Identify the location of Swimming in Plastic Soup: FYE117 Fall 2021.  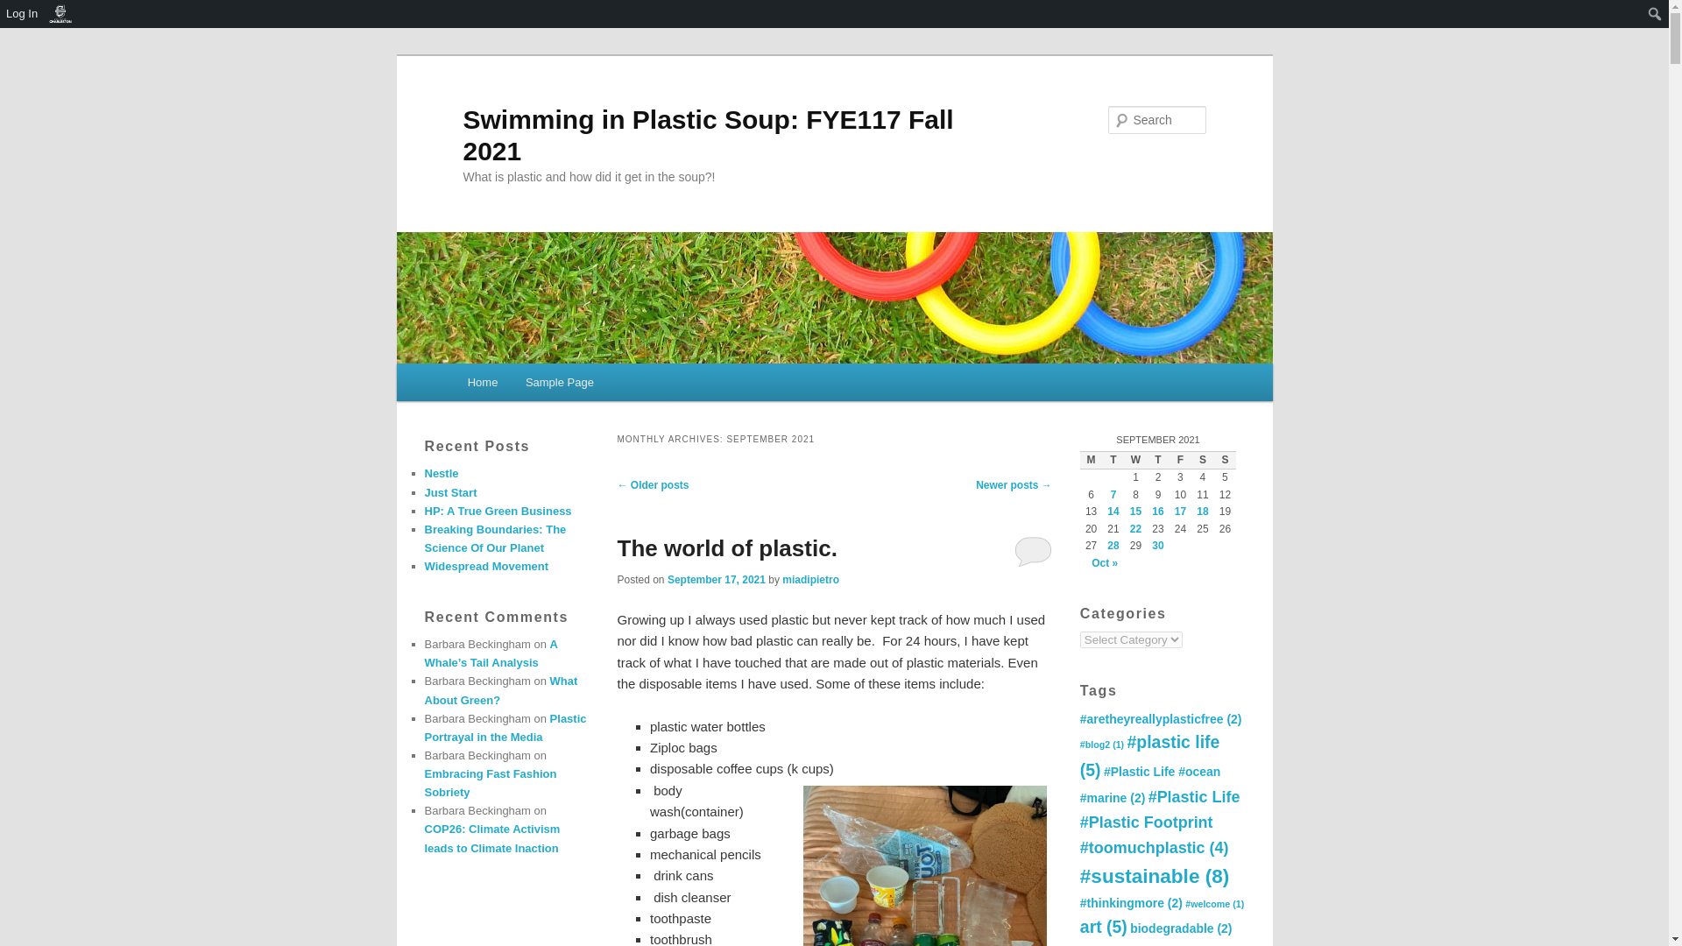
(708, 135).